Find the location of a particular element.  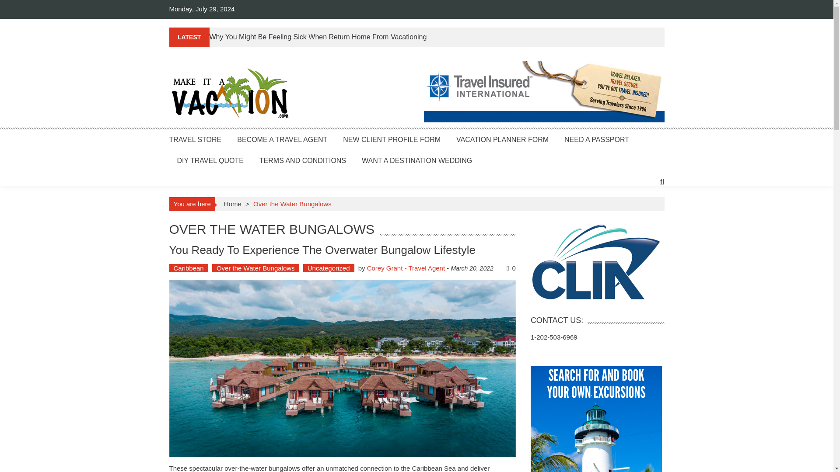

DIY TRAVEL QUOTE is located at coordinates (210, 160).